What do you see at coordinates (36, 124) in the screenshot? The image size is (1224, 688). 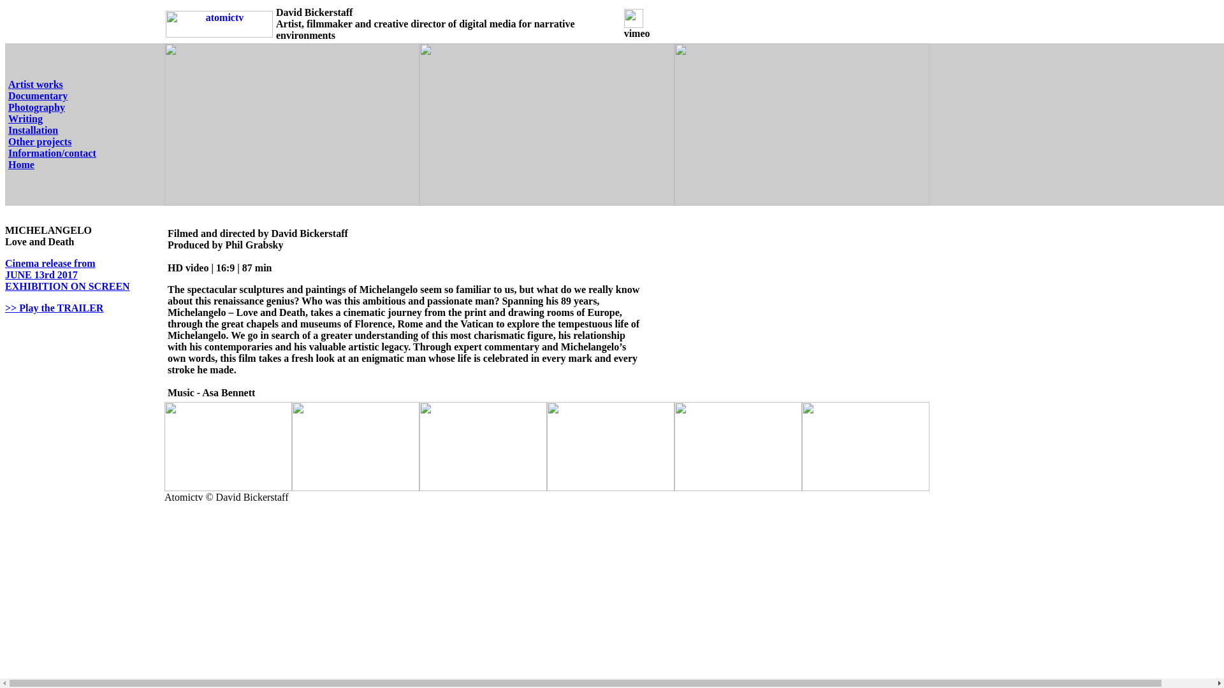 I see `Writing` at bounding box center [36, 124].